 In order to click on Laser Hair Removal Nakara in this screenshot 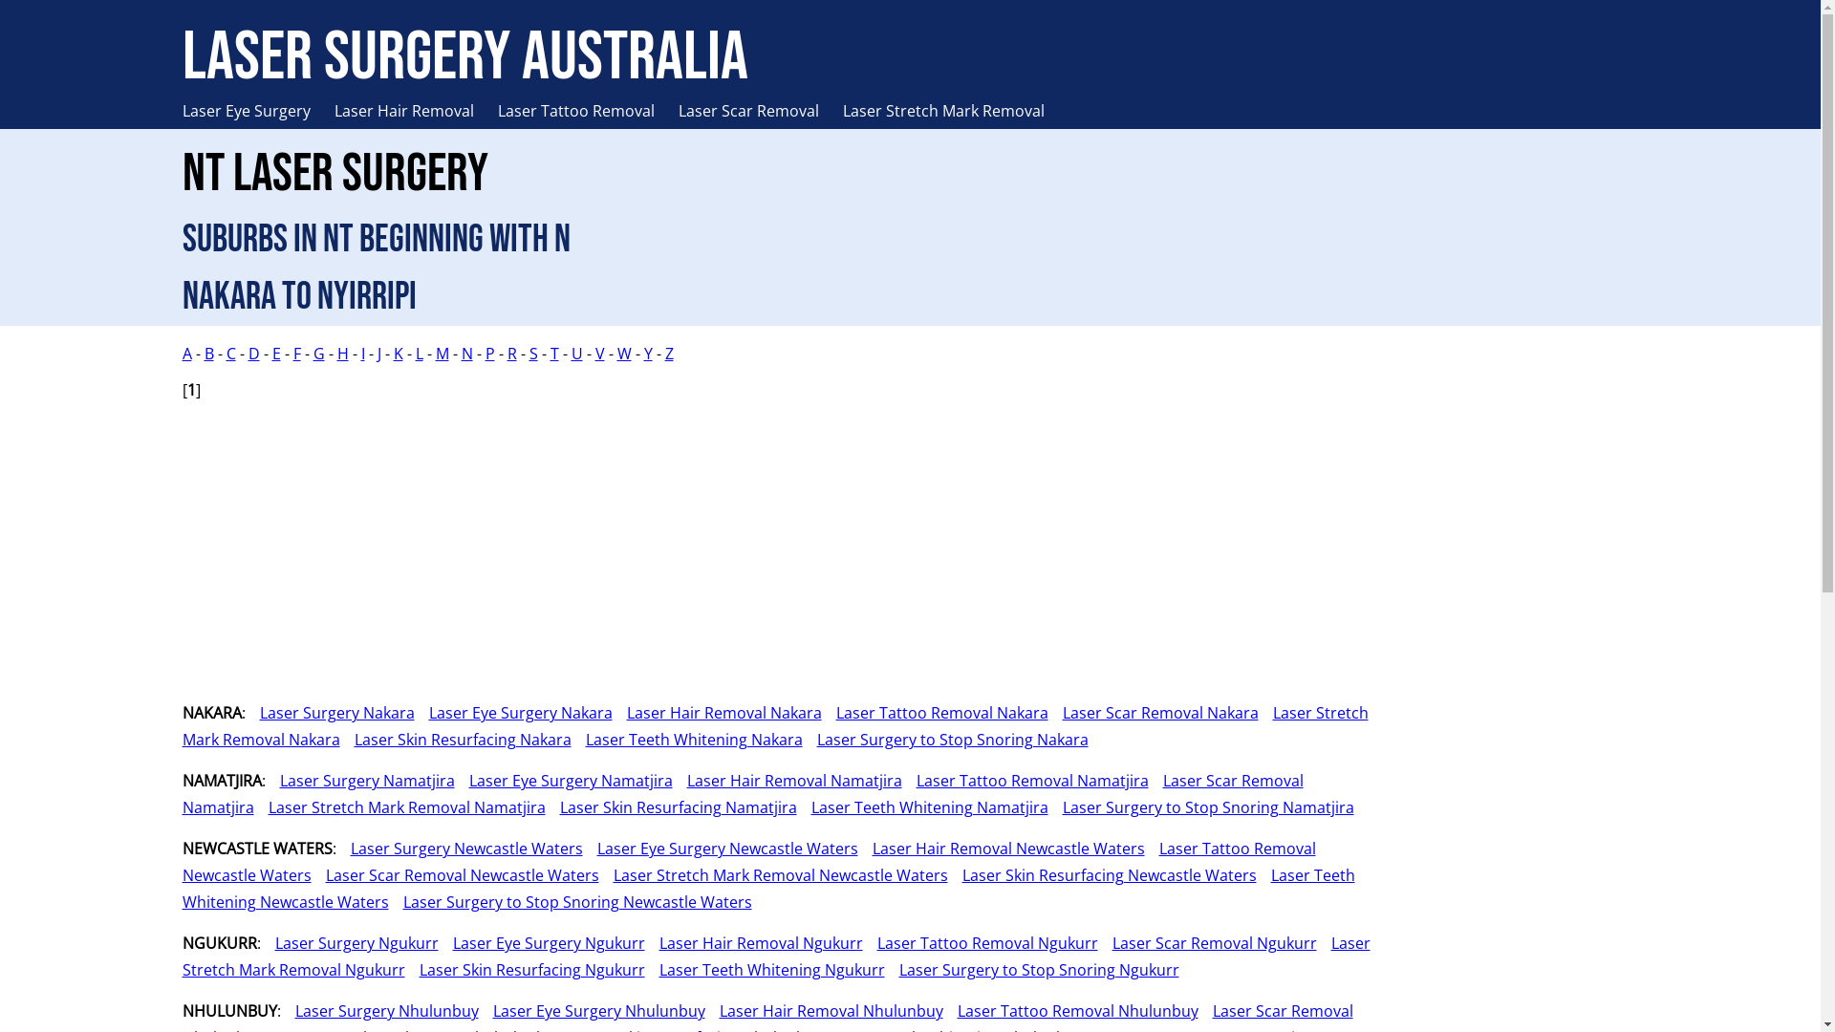, I will do `click(717, 713)`.